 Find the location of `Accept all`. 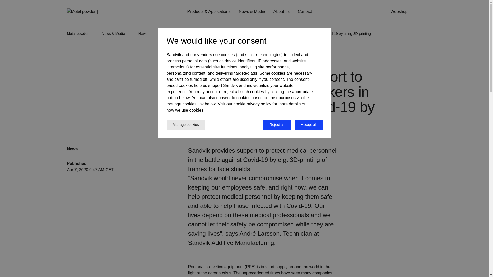

Accept all is located at coordinates (309, 125).